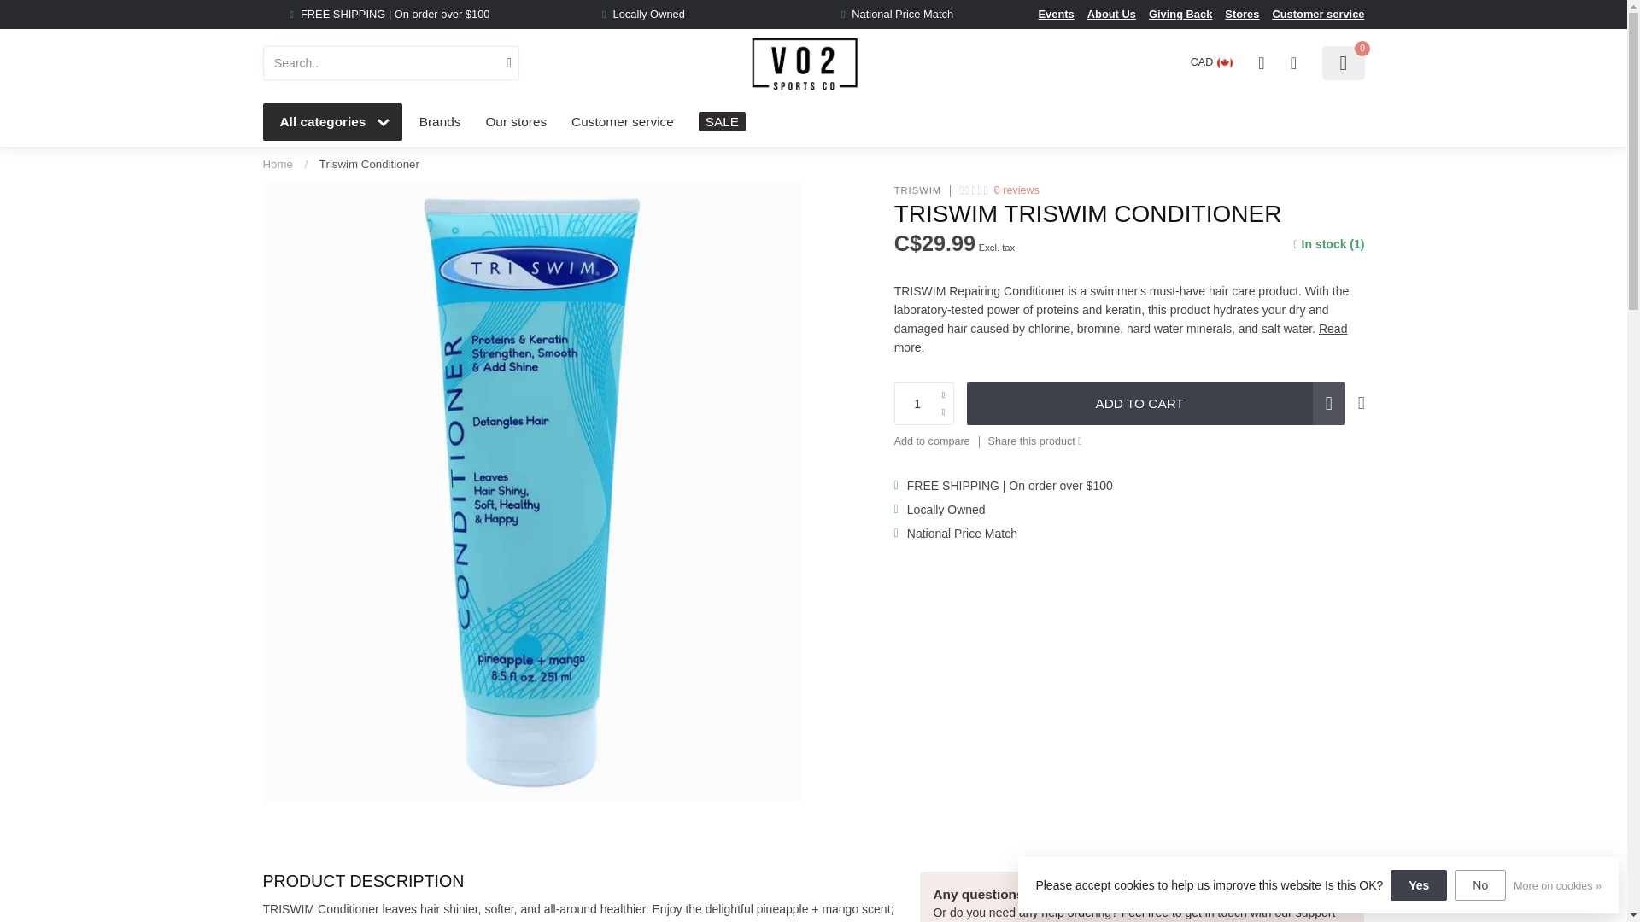  I want to click on 0, so click(1343, 63).